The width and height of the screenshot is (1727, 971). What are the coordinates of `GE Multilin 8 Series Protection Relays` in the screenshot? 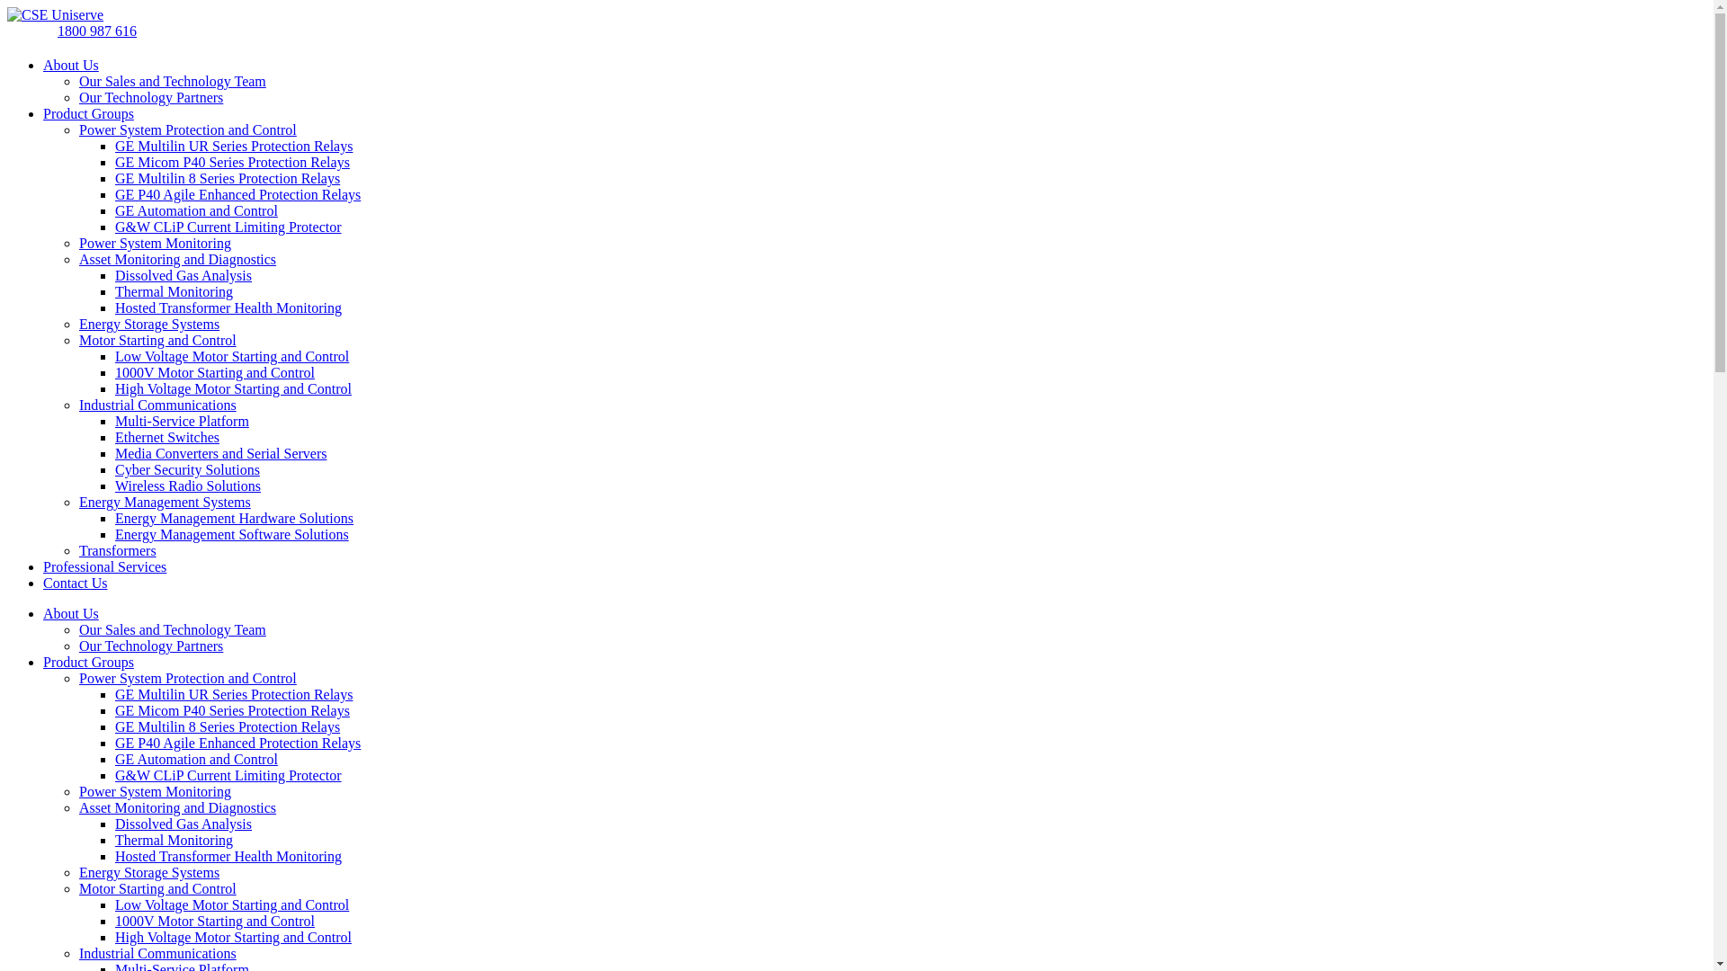 It's located at (228, 726).